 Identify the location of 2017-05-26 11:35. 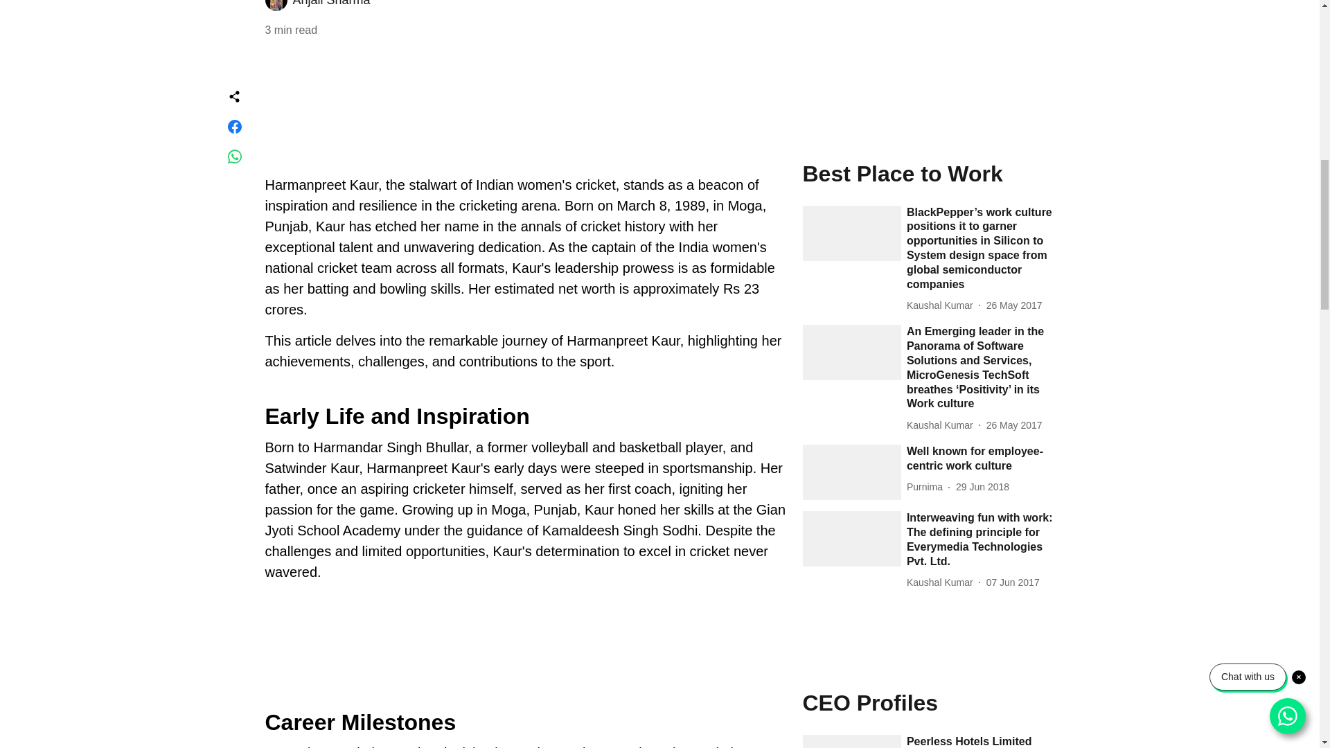
(1014, 425).